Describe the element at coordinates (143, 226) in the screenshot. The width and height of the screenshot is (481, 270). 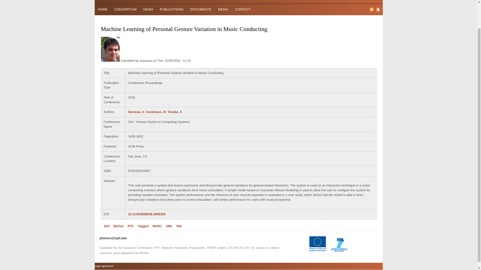
I see `Tagged` at that location.